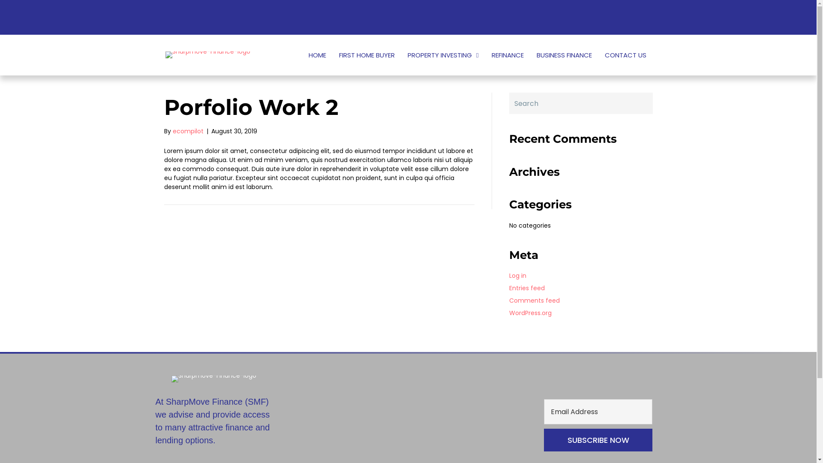 This screenshot has width=823, height=463. Describe the element at coordinates (188, 131) in the screenshot. I see `ecompilot` at that location.